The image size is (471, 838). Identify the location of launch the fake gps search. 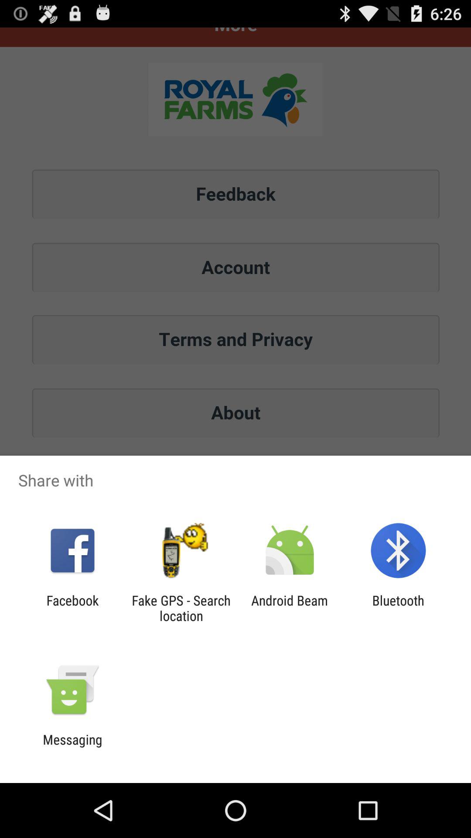
(181, 608).